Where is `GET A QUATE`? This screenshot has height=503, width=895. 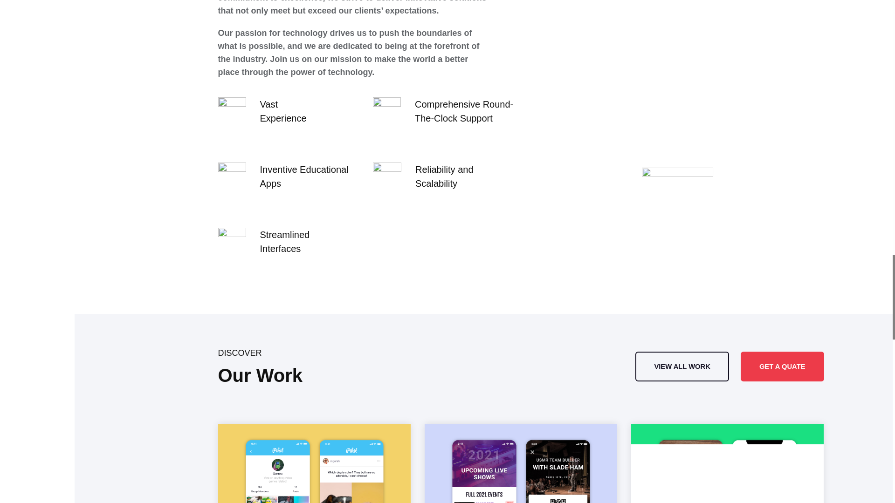
GET A QUATE is located at coordinates (782, 366).